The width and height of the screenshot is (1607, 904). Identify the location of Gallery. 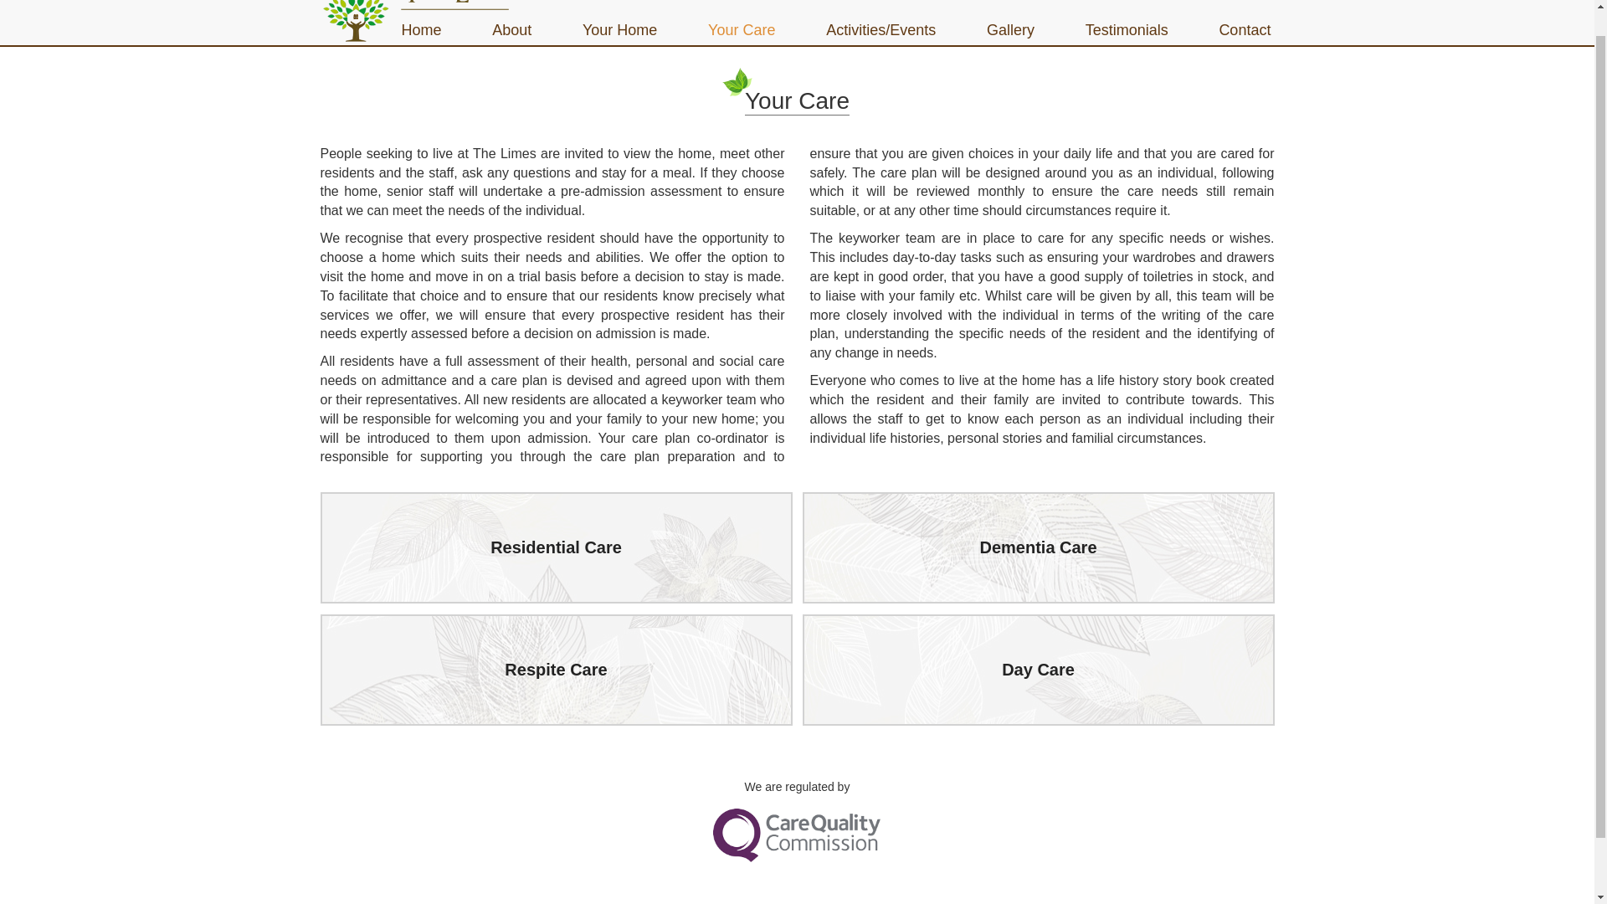
(1010, 30).